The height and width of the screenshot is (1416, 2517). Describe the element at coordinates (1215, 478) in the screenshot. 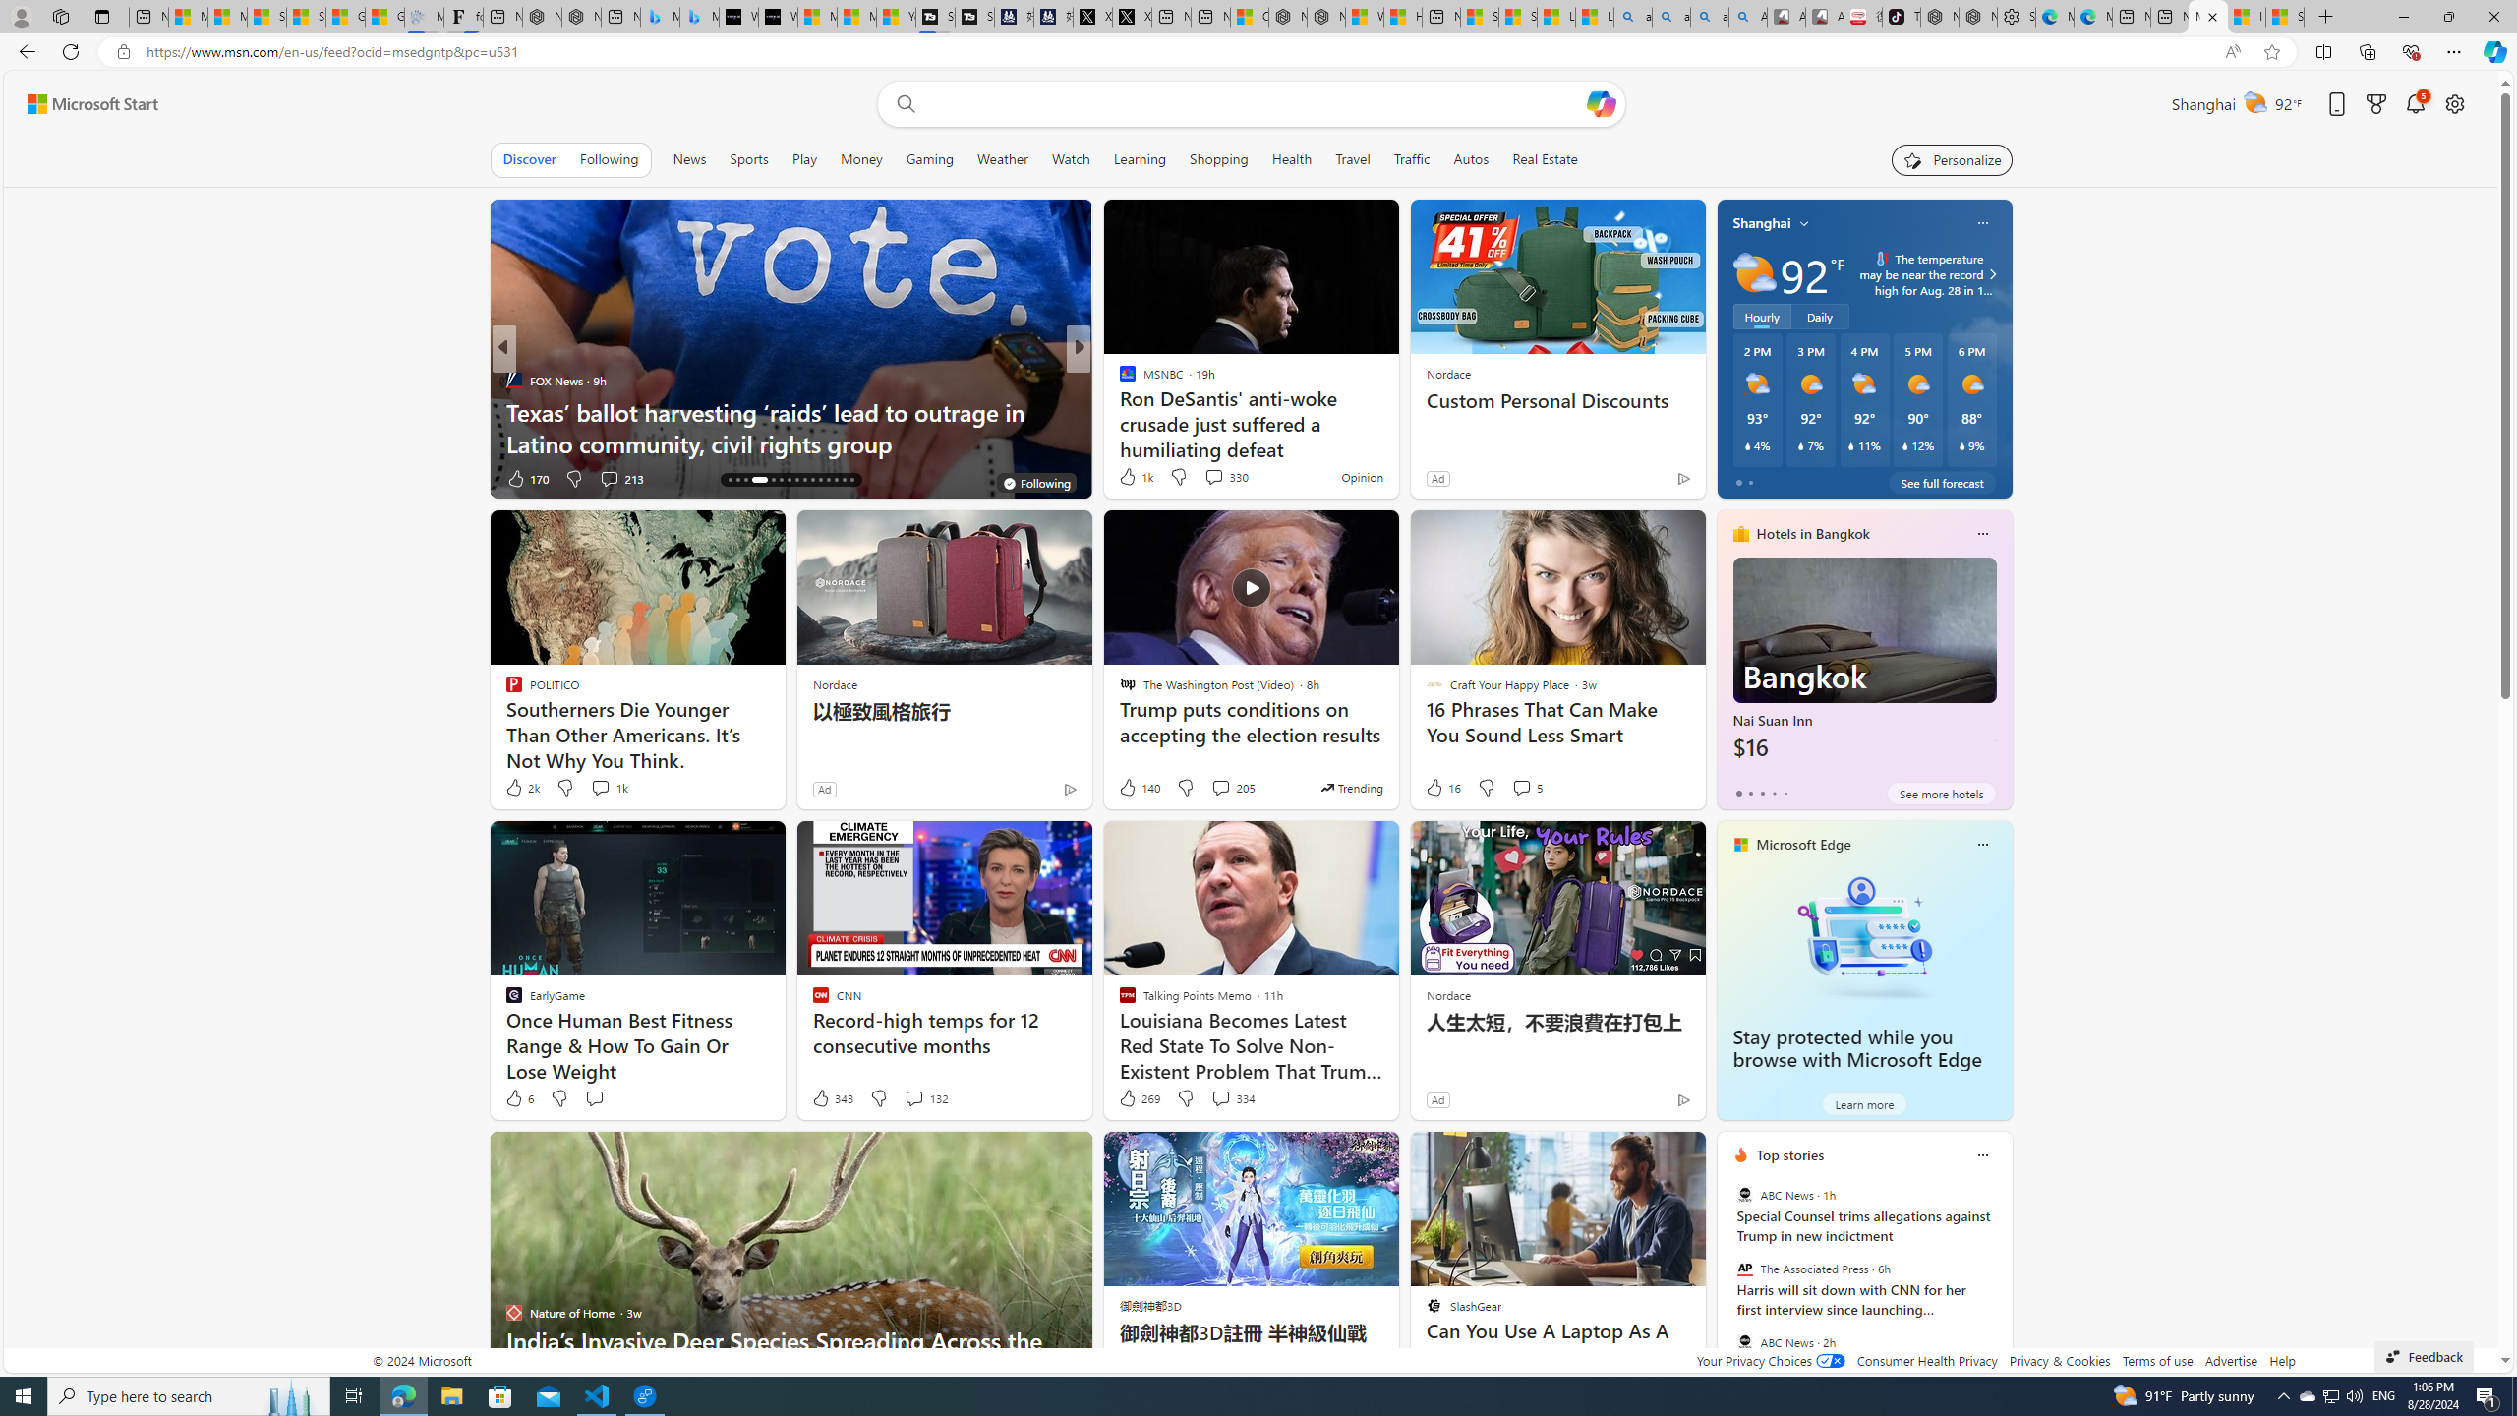

I see `View comments 6 Comment` at that location.